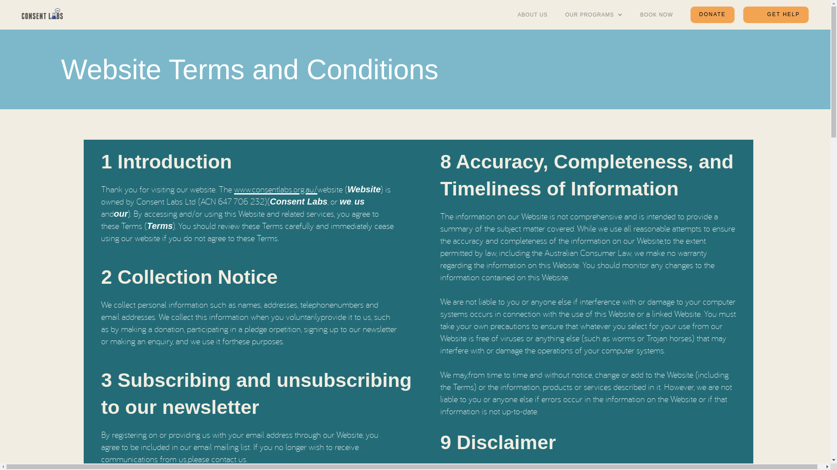 The width and height of the screenshot is (837, 470). I want to click on GET HELP, so click(776, 15).